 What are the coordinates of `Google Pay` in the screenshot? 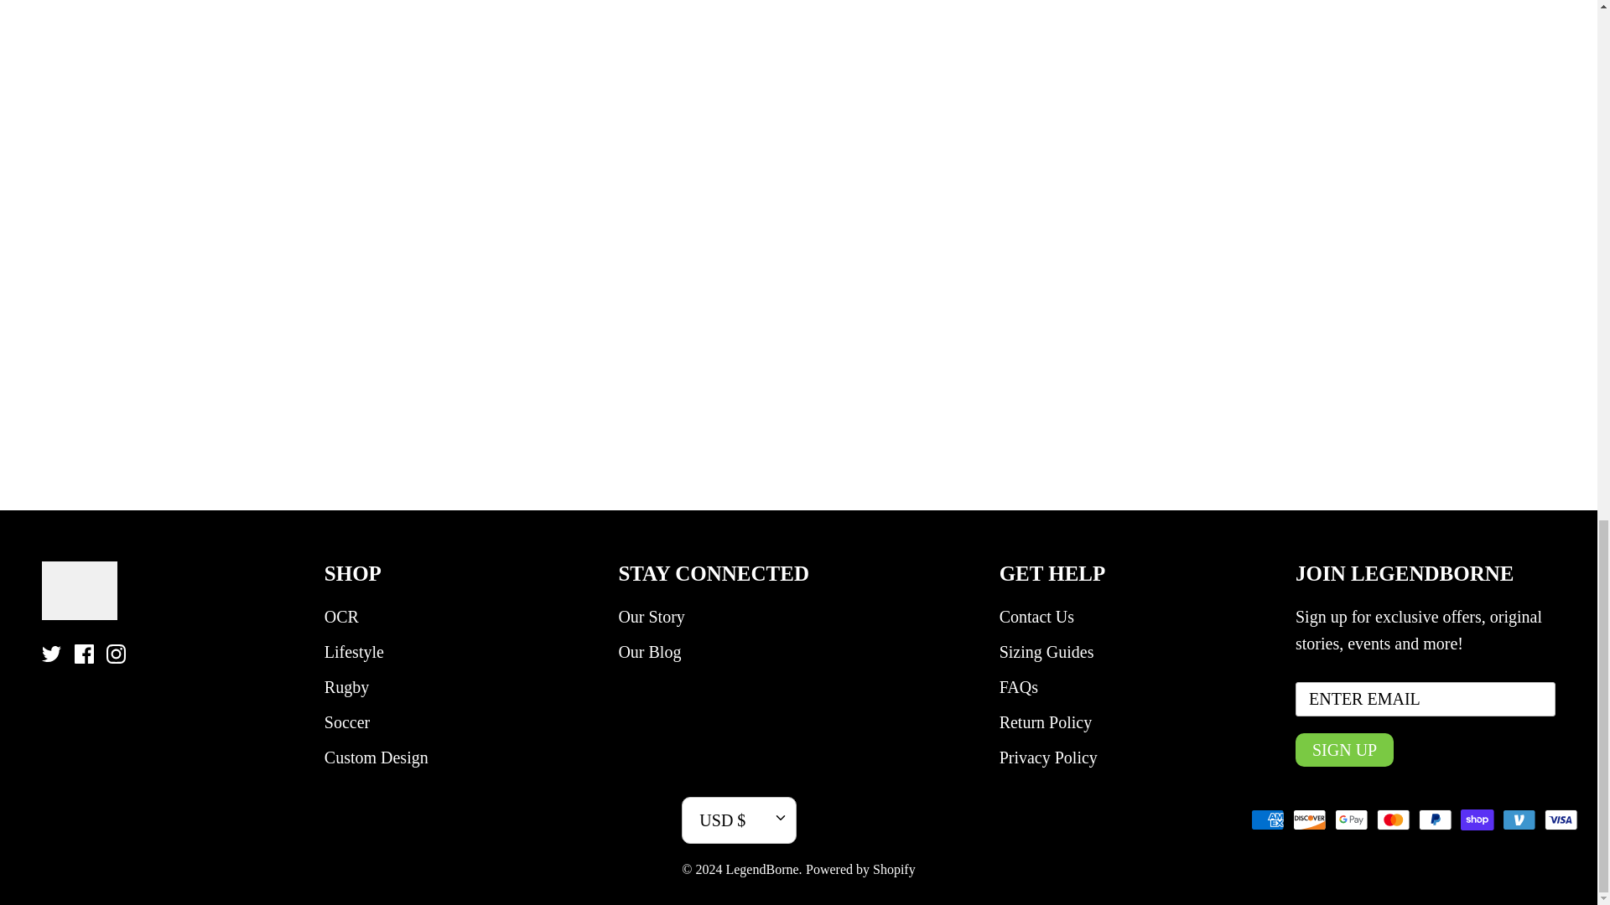 It's located at (1352, 820).